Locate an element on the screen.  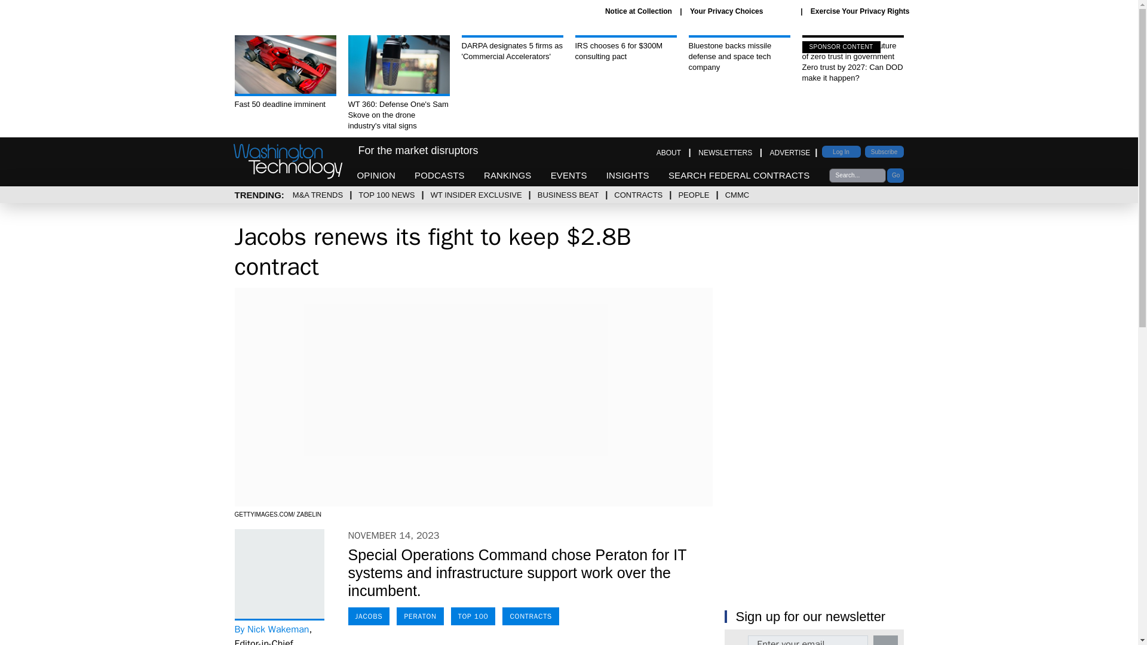
SEARCH FEDERAL CONTRACTS is located at coordinates (739, 176).